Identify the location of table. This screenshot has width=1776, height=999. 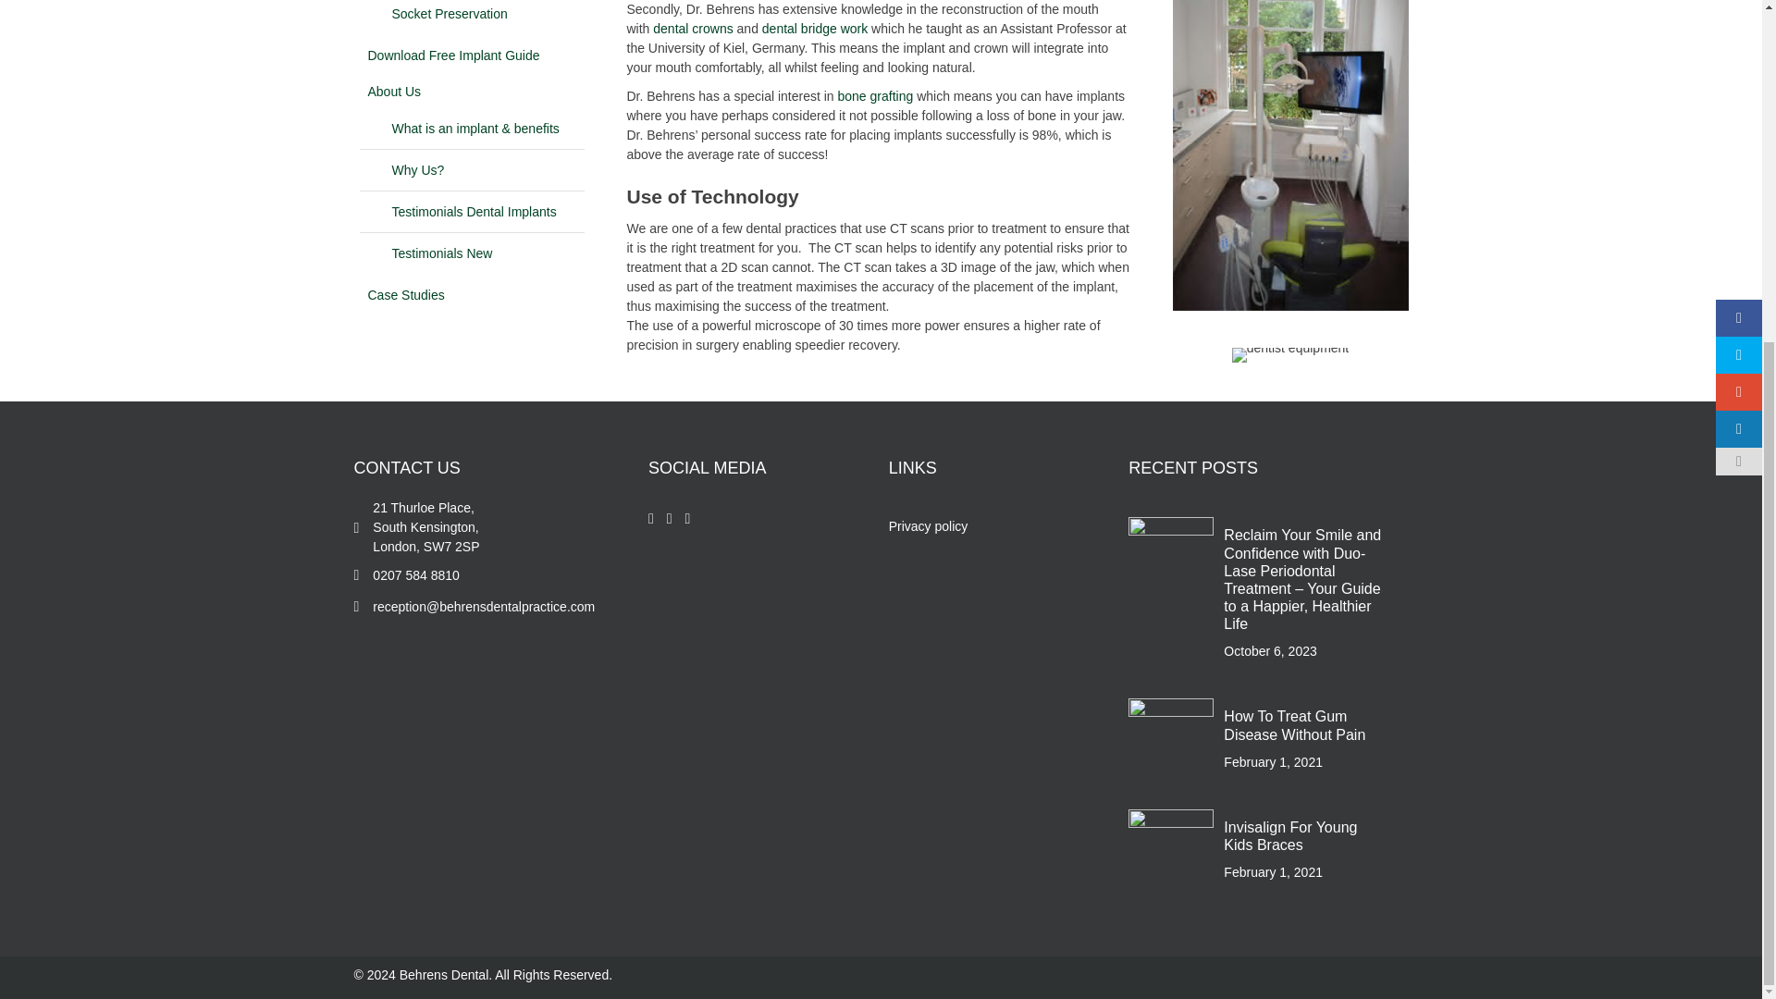
(1291, 355).